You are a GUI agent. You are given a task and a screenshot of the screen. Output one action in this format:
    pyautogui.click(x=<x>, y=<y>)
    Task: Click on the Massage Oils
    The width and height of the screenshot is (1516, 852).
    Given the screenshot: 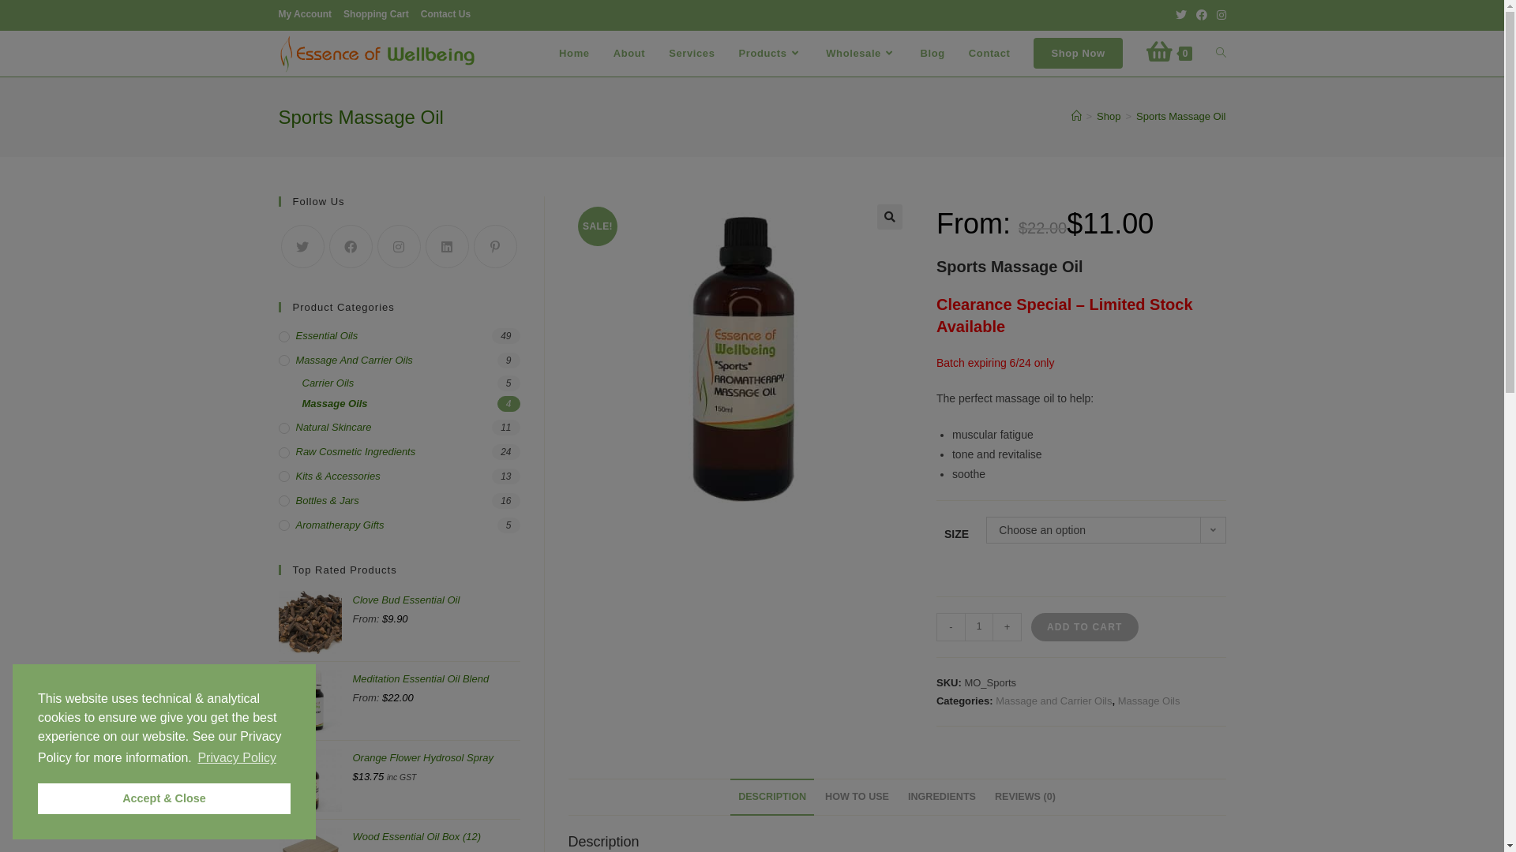 What is the action you would take?
    pyautogui.click(x=1150, y=701)
    